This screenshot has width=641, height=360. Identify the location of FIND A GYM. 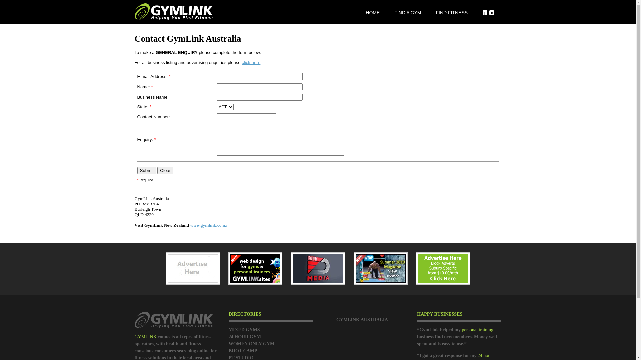
(408, 13).